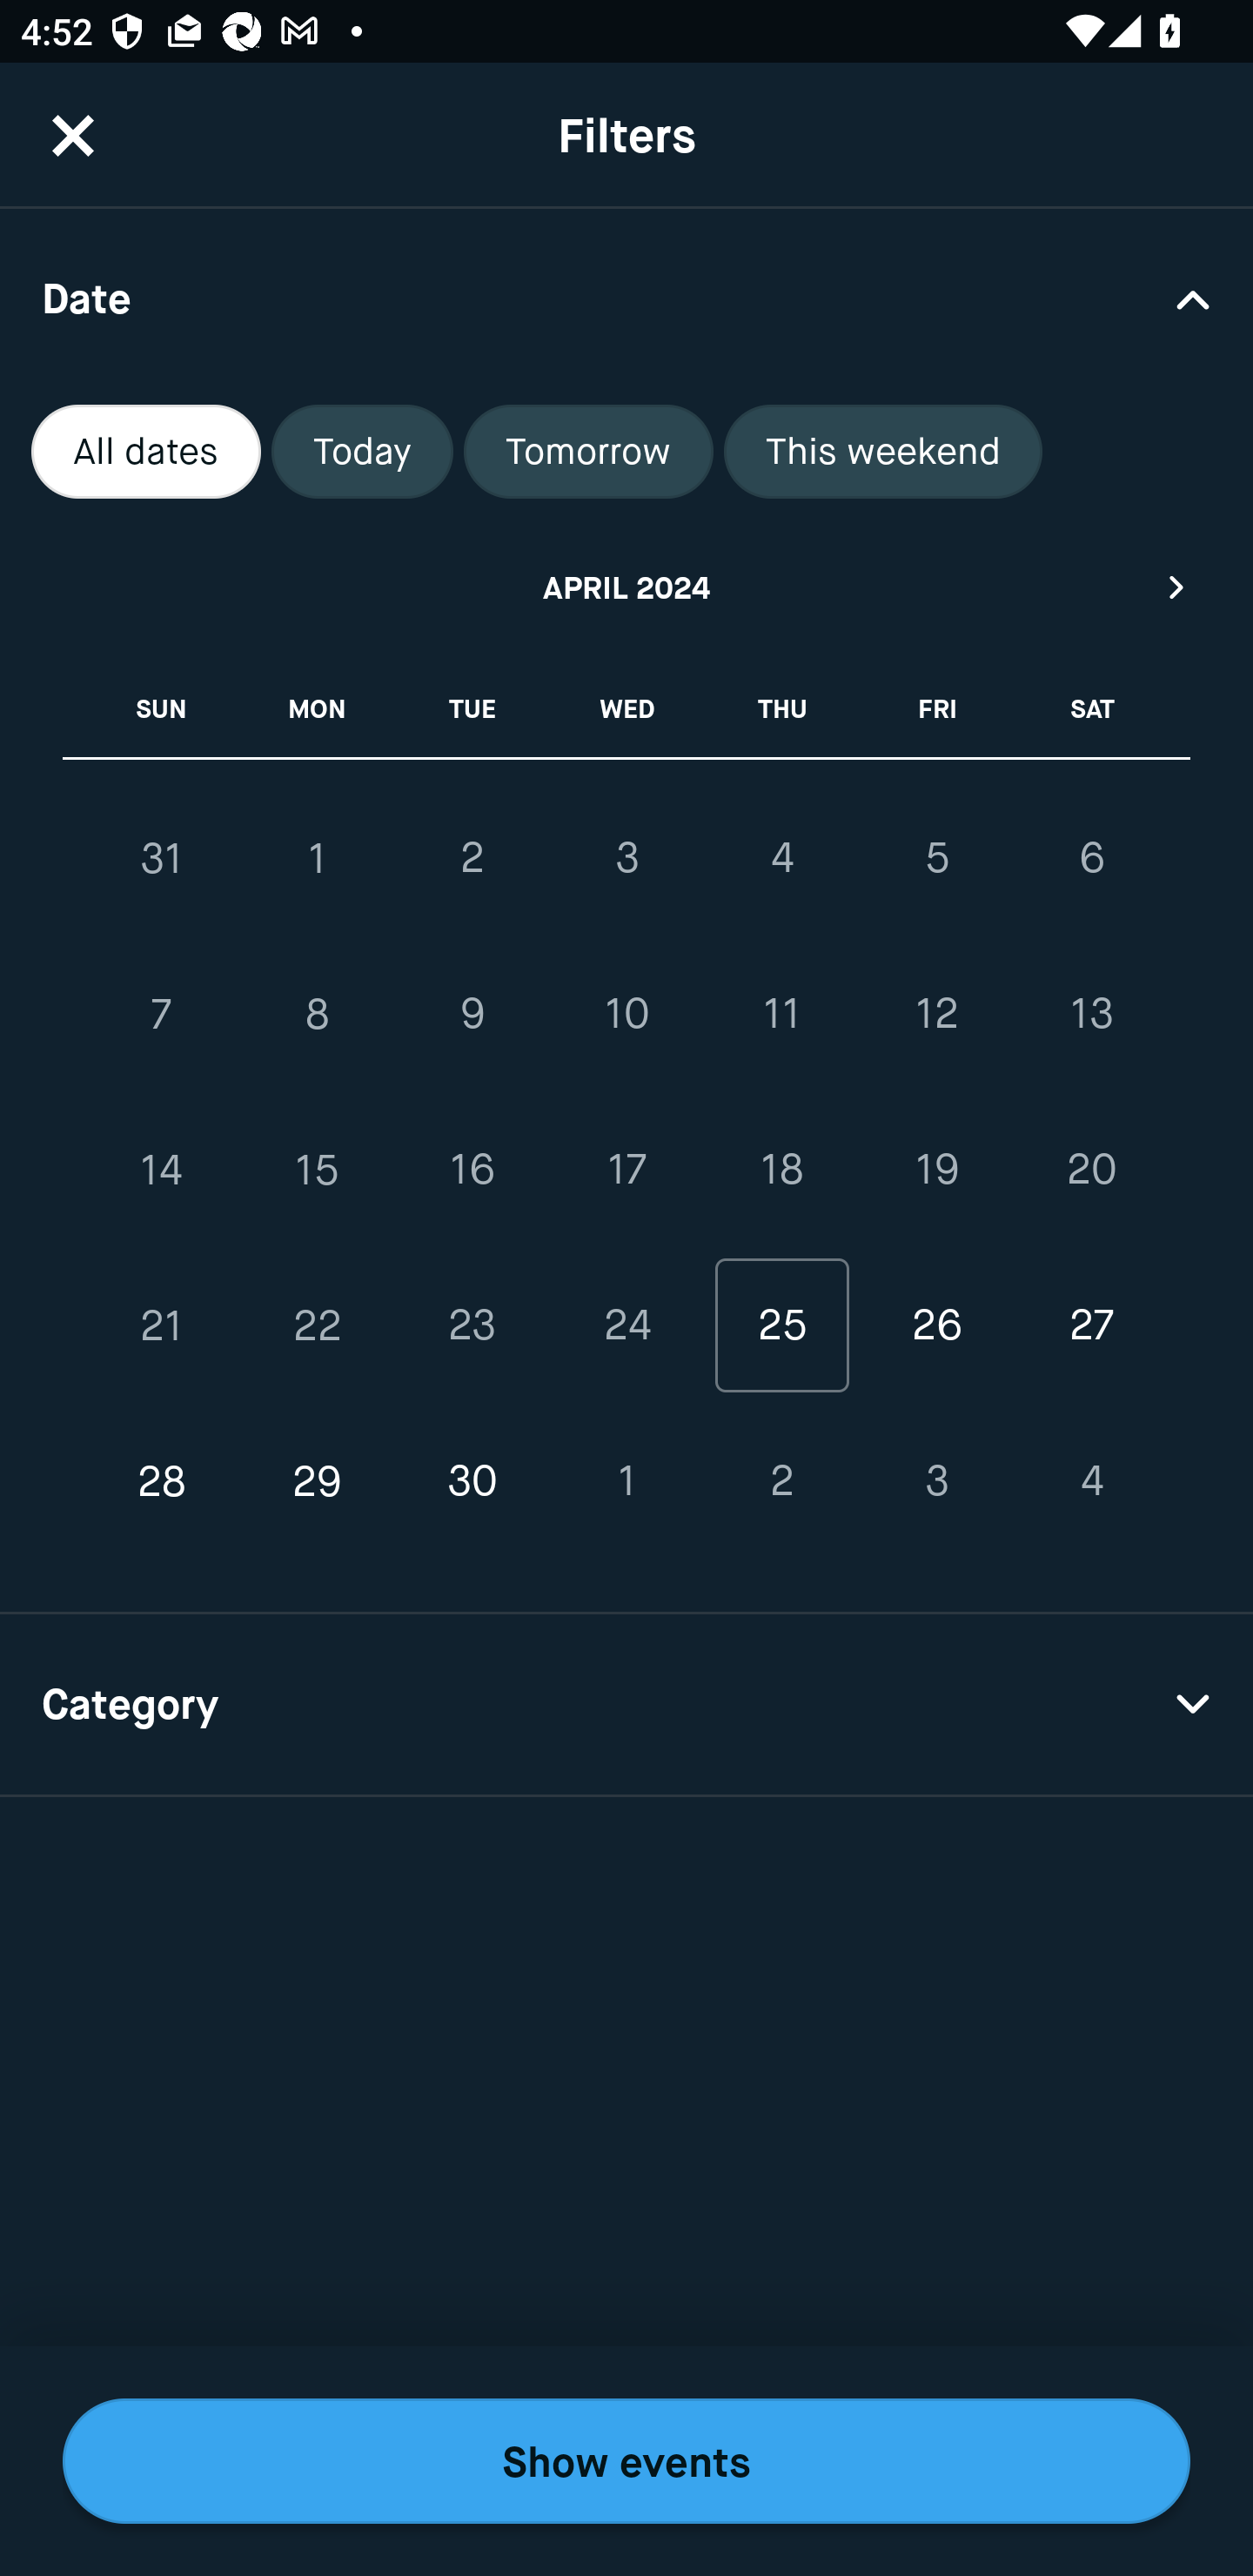 This screenshot has height=2576, width=1253. Describe the element at coordinates (626, 1325) in the screenshot. I see `24` at that location.